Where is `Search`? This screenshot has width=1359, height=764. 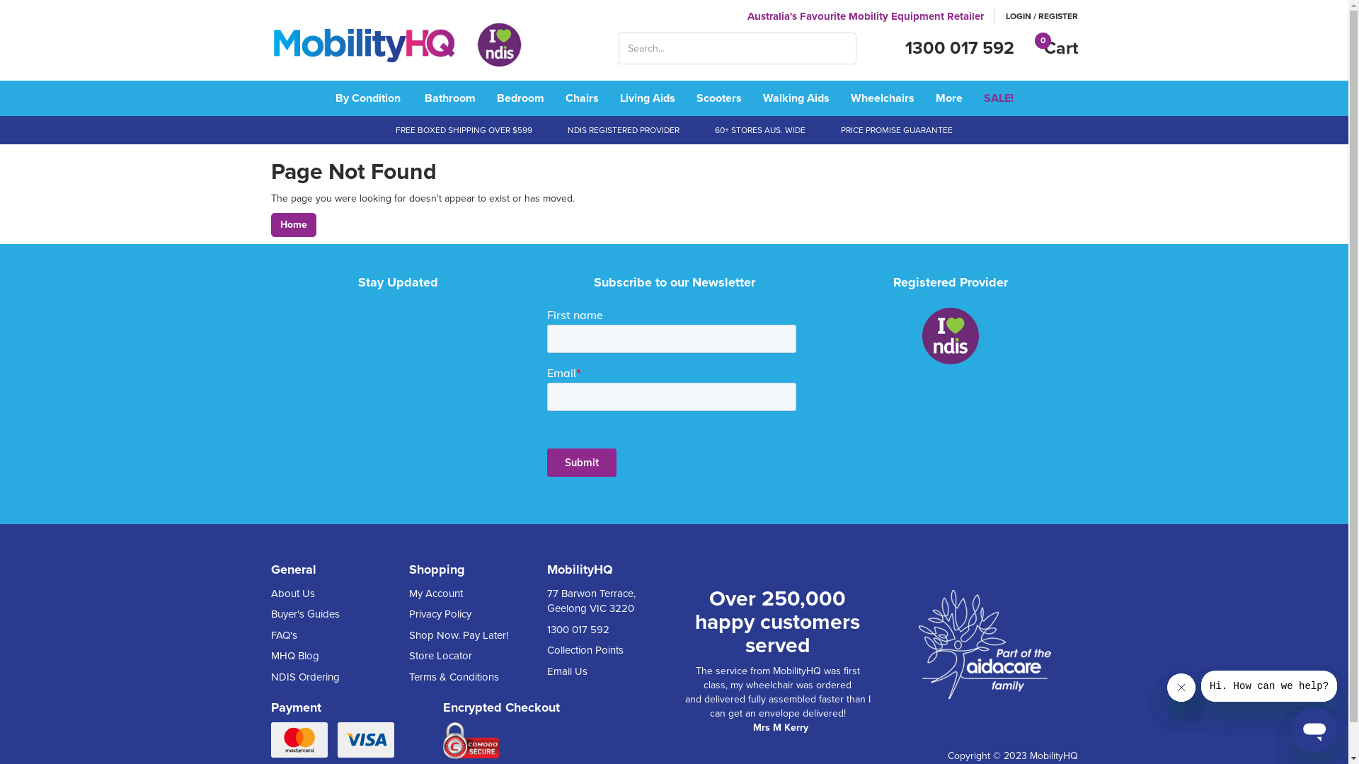
Search is located at coordinates (847, 48).